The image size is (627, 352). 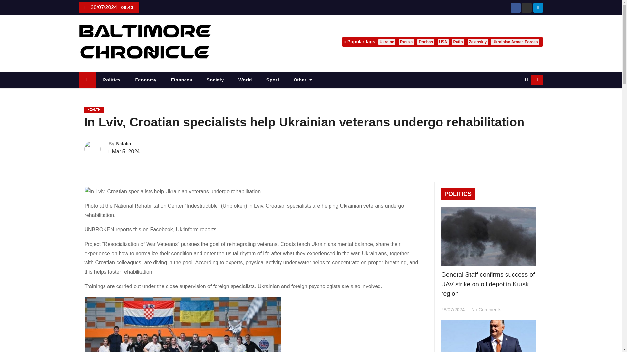 I want to click on Donbas, so click(x=426, y=42).